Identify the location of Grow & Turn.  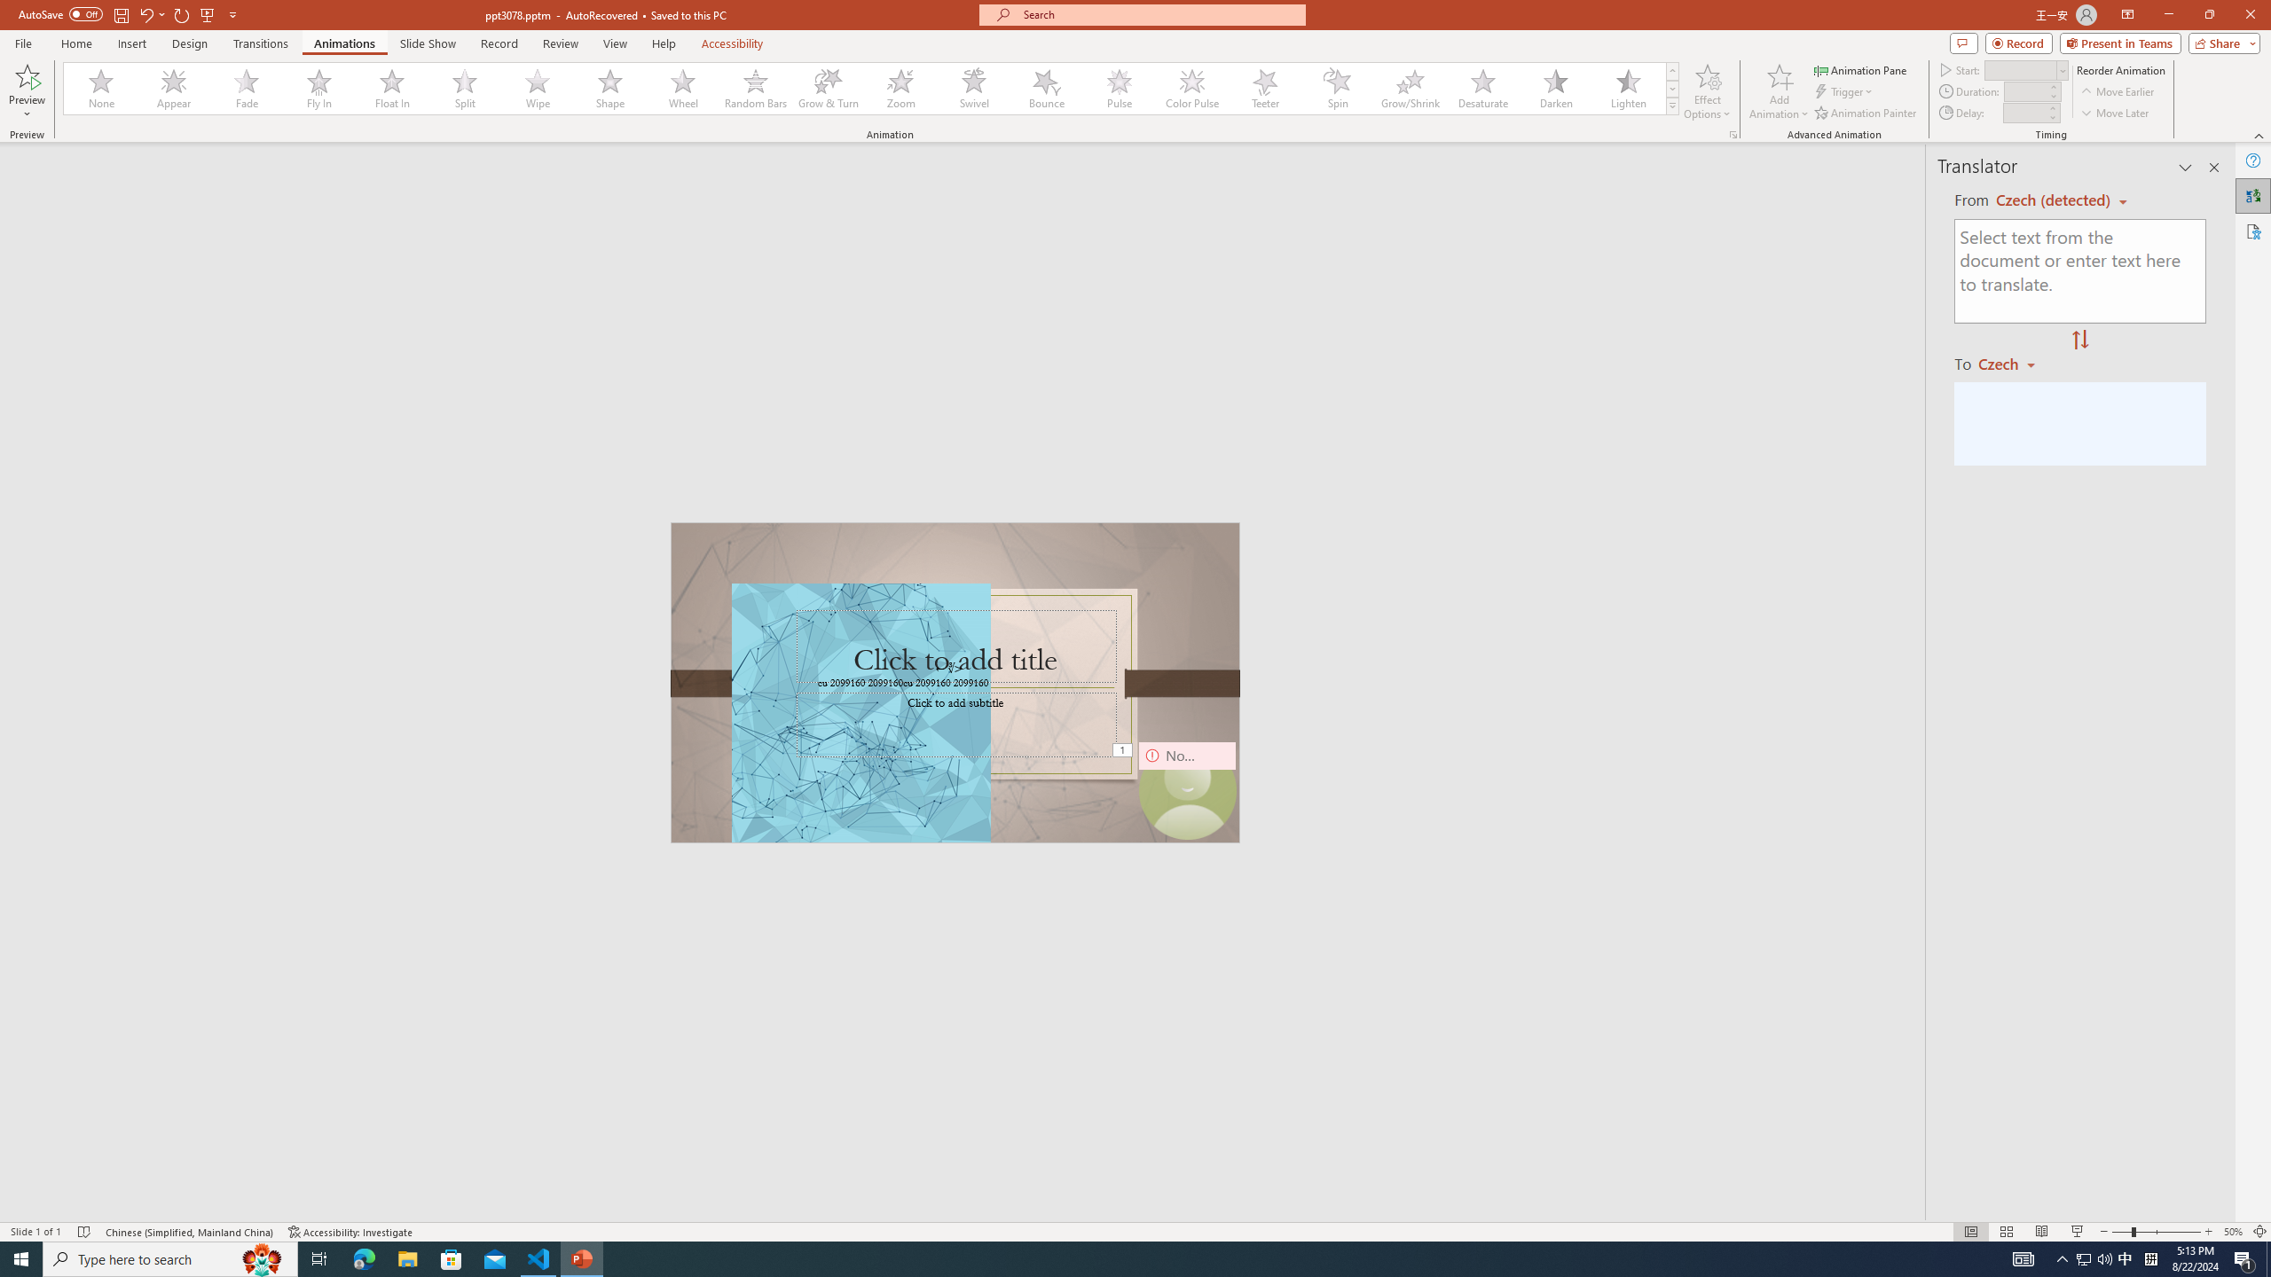
(829, 89).